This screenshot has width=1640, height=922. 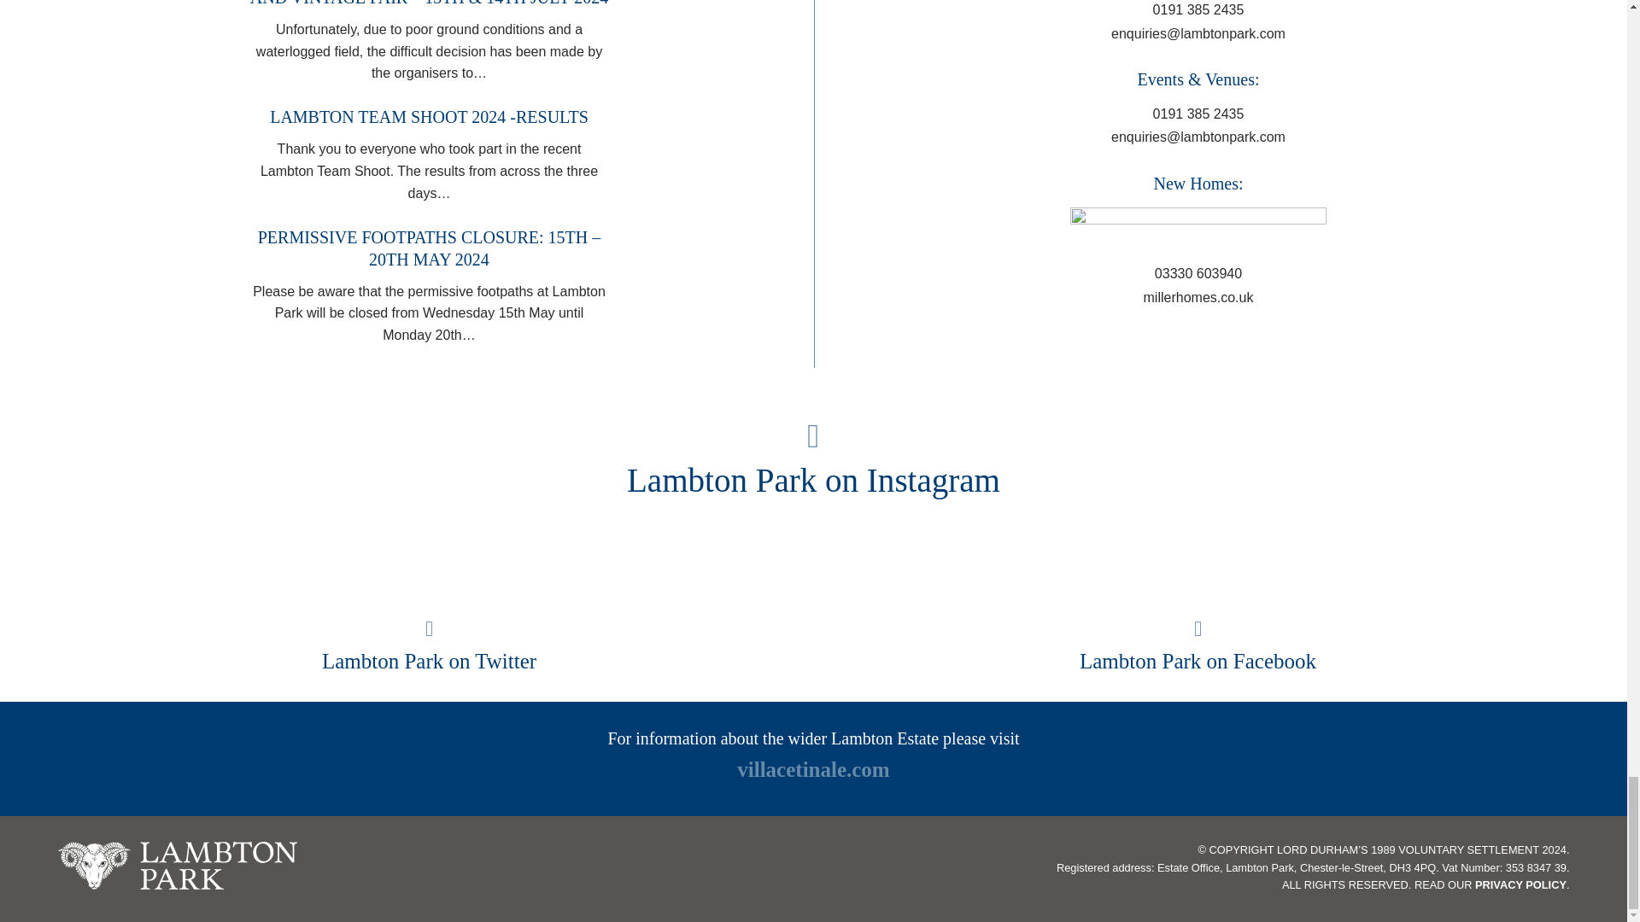 I want to click on Lambton Park on Instagram, so click(x=813, y=461).